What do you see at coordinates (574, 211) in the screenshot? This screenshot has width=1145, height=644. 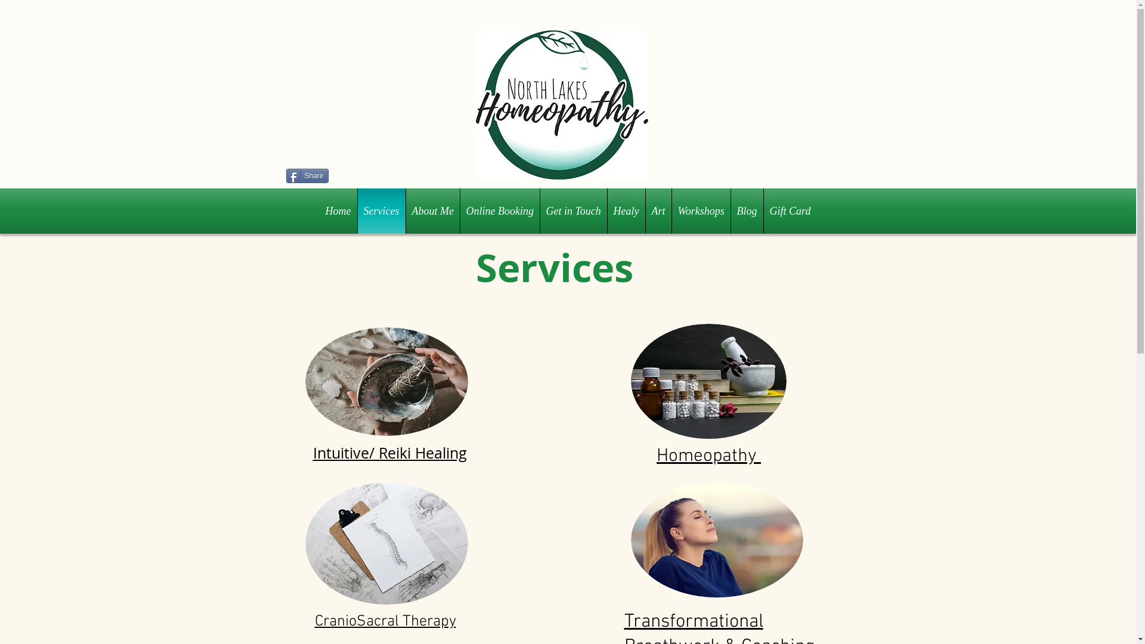 I see `Get in Touch` at bounding box center [574, 211].